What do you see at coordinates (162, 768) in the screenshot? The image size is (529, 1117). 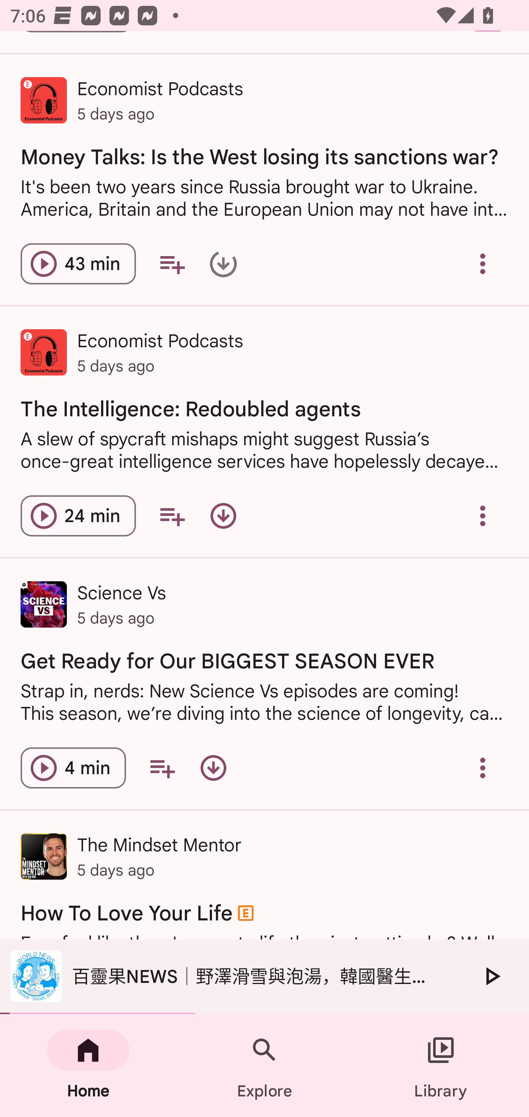 I see `Add to your queue` at bounding box center [162, 768].